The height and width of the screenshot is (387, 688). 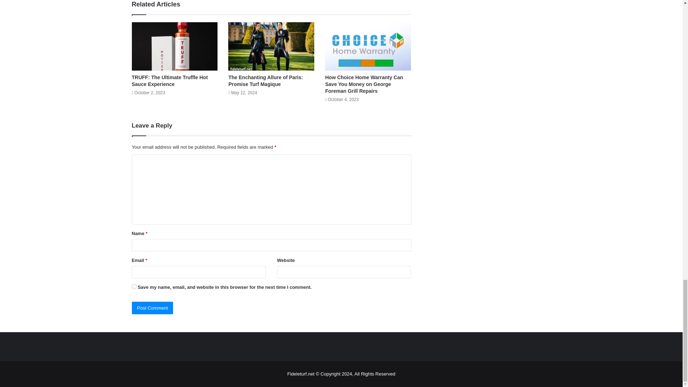 I want to click on TRUFF: The Ultimate Truffle Hot Sauce Experience, so click(x=170, y=81).